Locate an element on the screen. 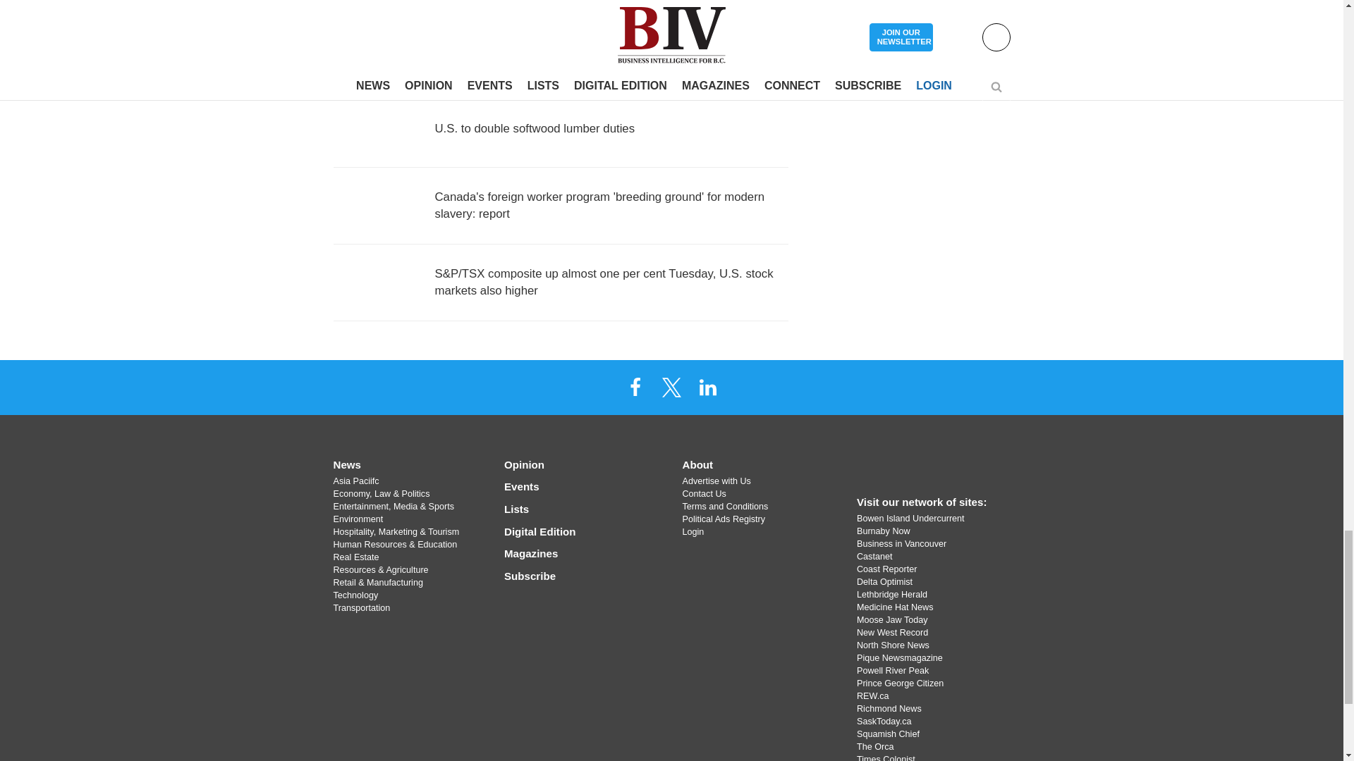 This screenshot has width=1354, height=761. Facebook is located at coordinates (635, 387).